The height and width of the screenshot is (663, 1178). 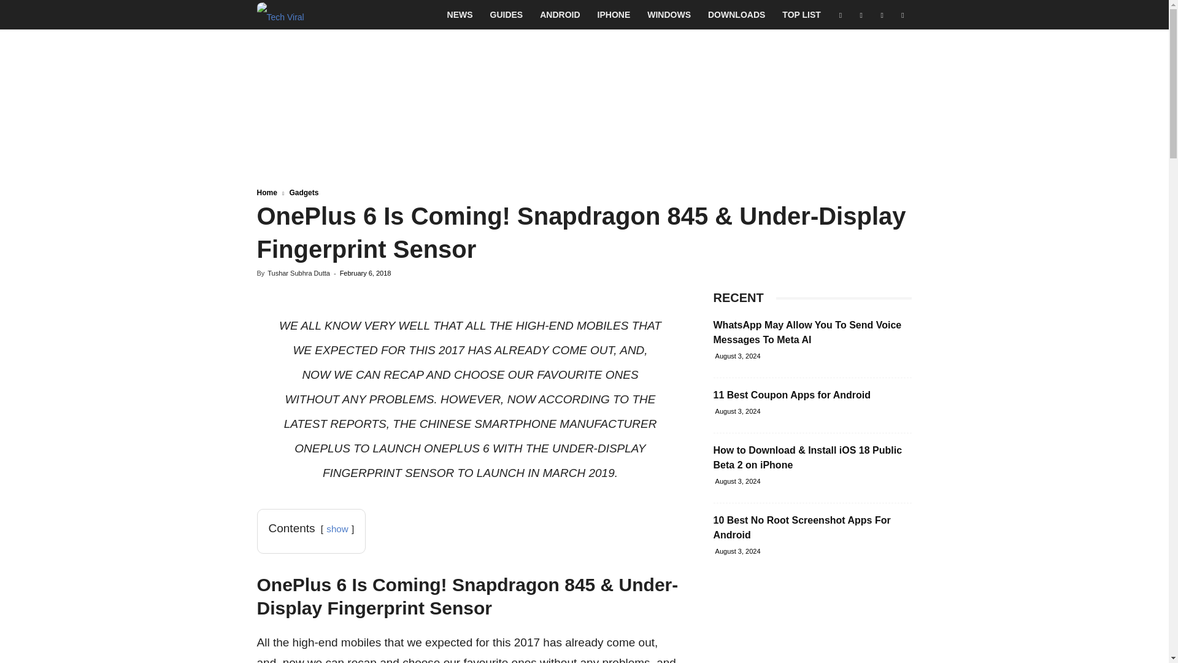 What do you see at coordinates (298, 273) in the screenshot?
I see `Tushar Subhra Dutta` at bounding box center [298, 273].